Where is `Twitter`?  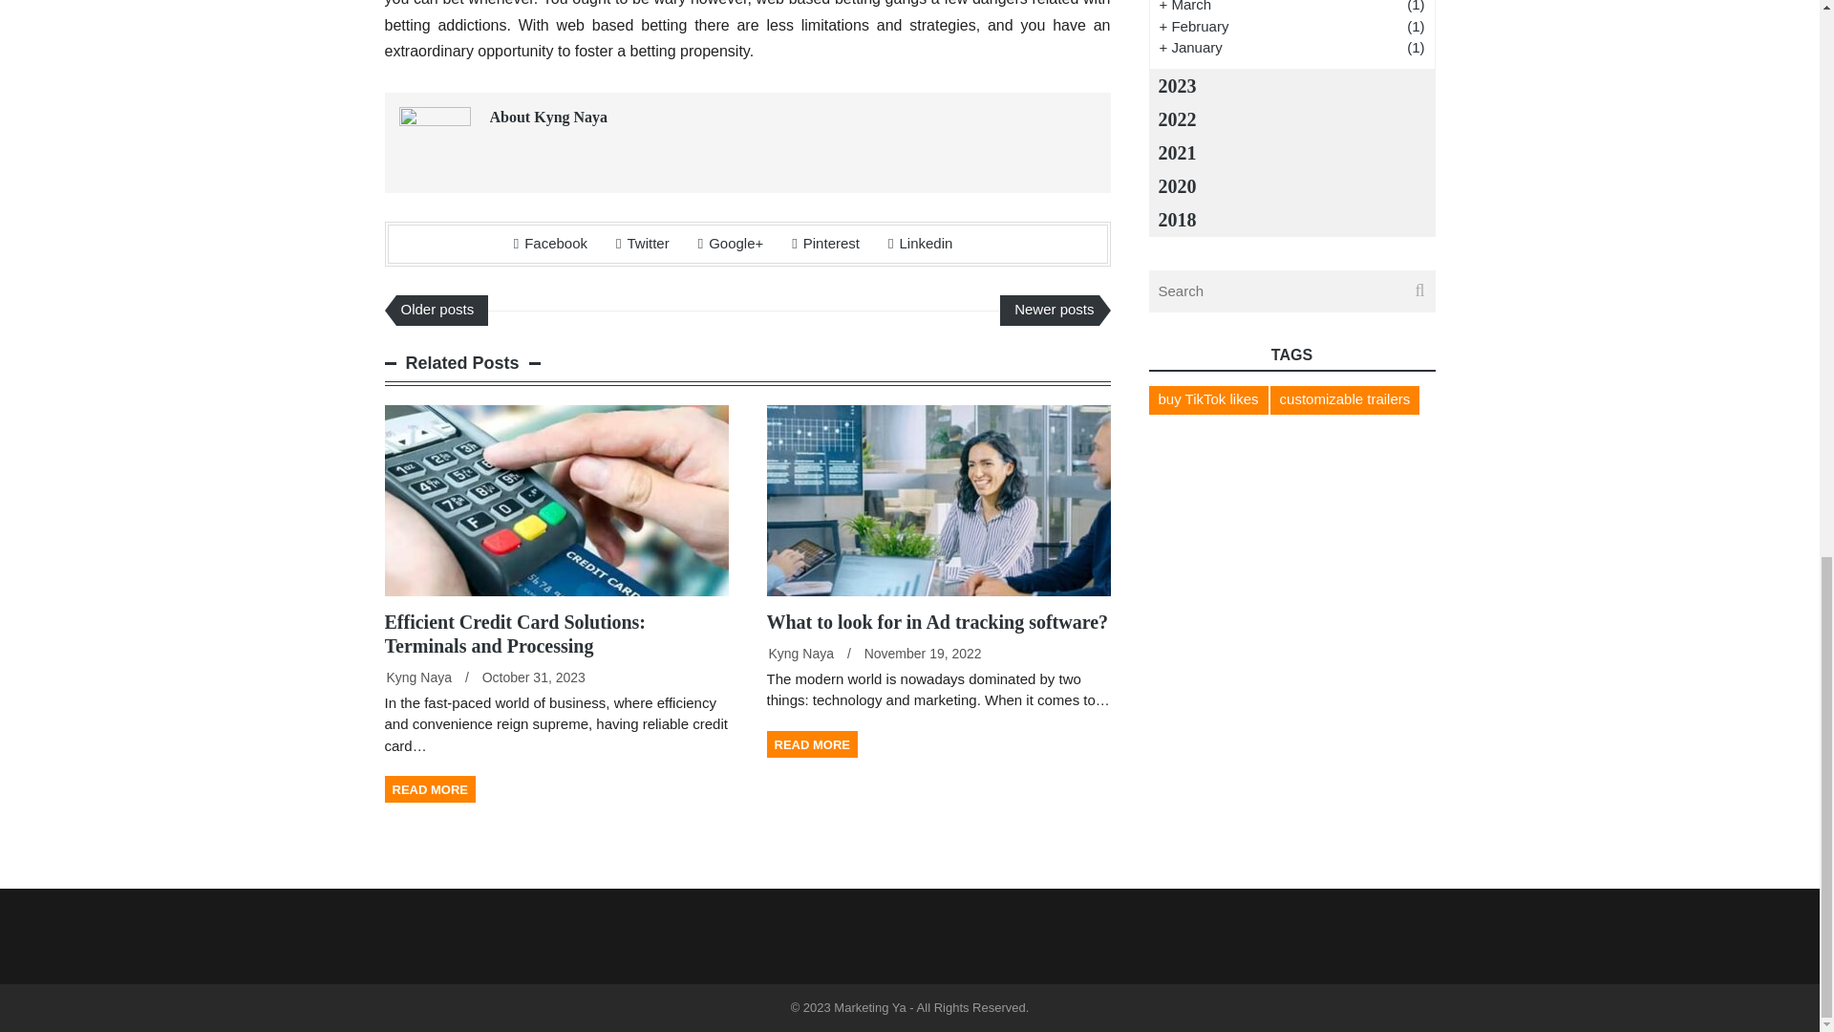
Twitter is located at coordinates (642, 243).